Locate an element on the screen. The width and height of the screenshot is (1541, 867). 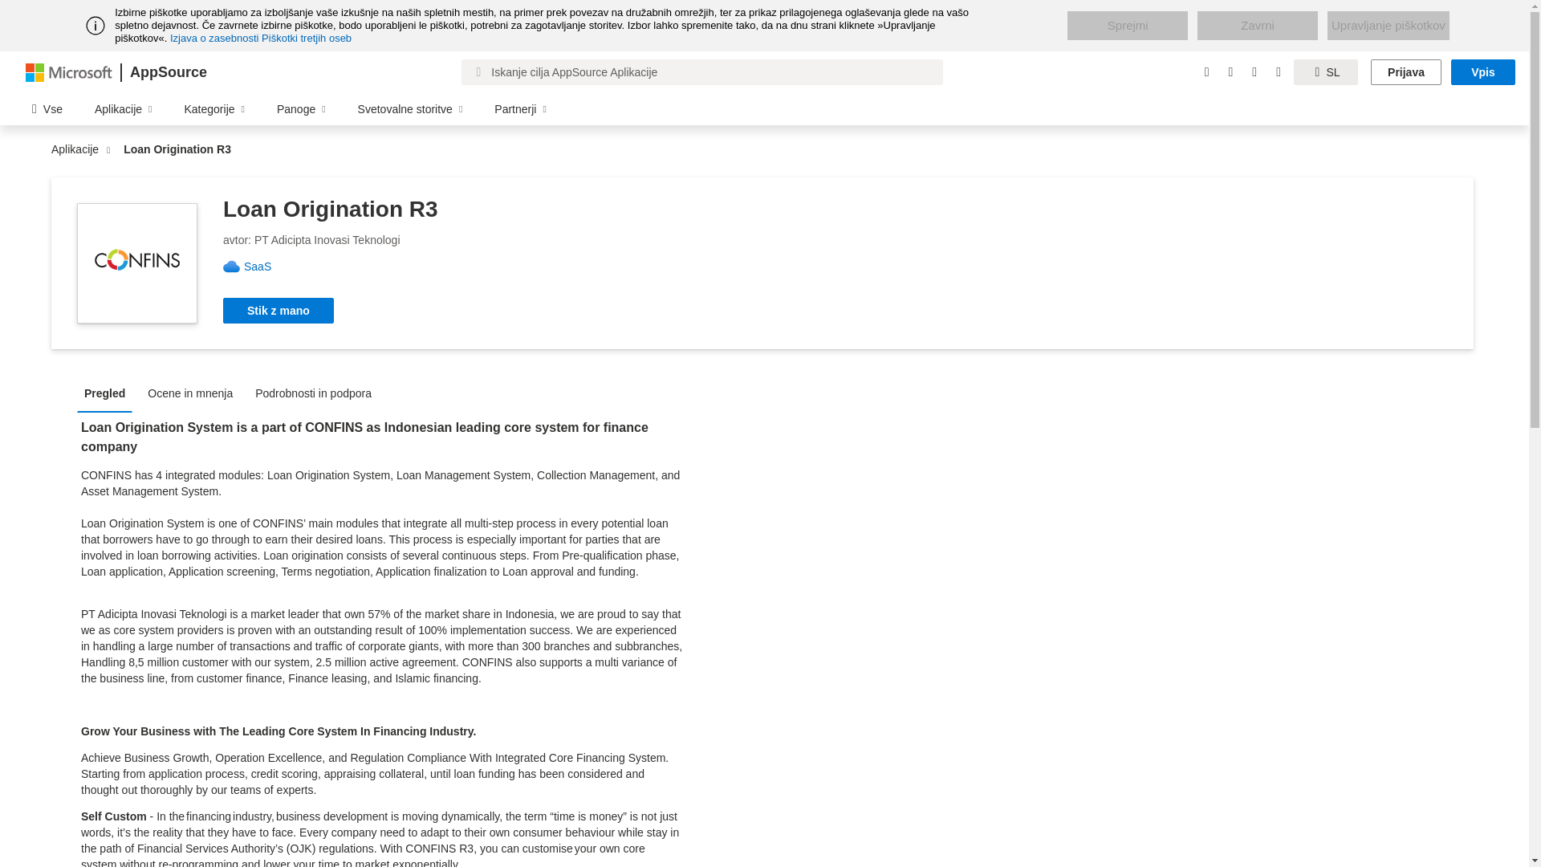
SaaS is located at coordinates (263, 267).